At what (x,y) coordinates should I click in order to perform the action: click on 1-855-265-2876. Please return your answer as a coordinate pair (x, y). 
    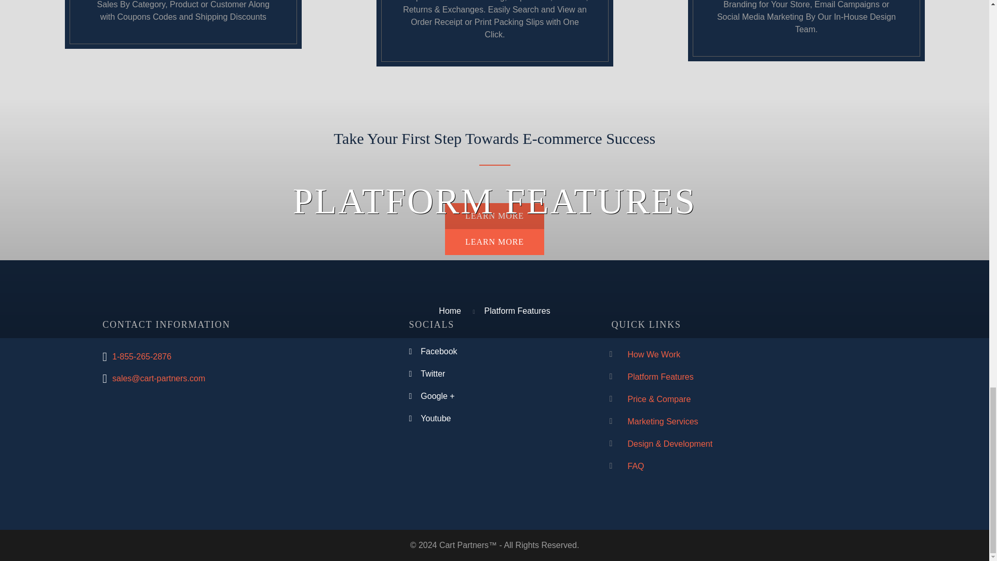
    Looking at the image, I should click on (141, 356).